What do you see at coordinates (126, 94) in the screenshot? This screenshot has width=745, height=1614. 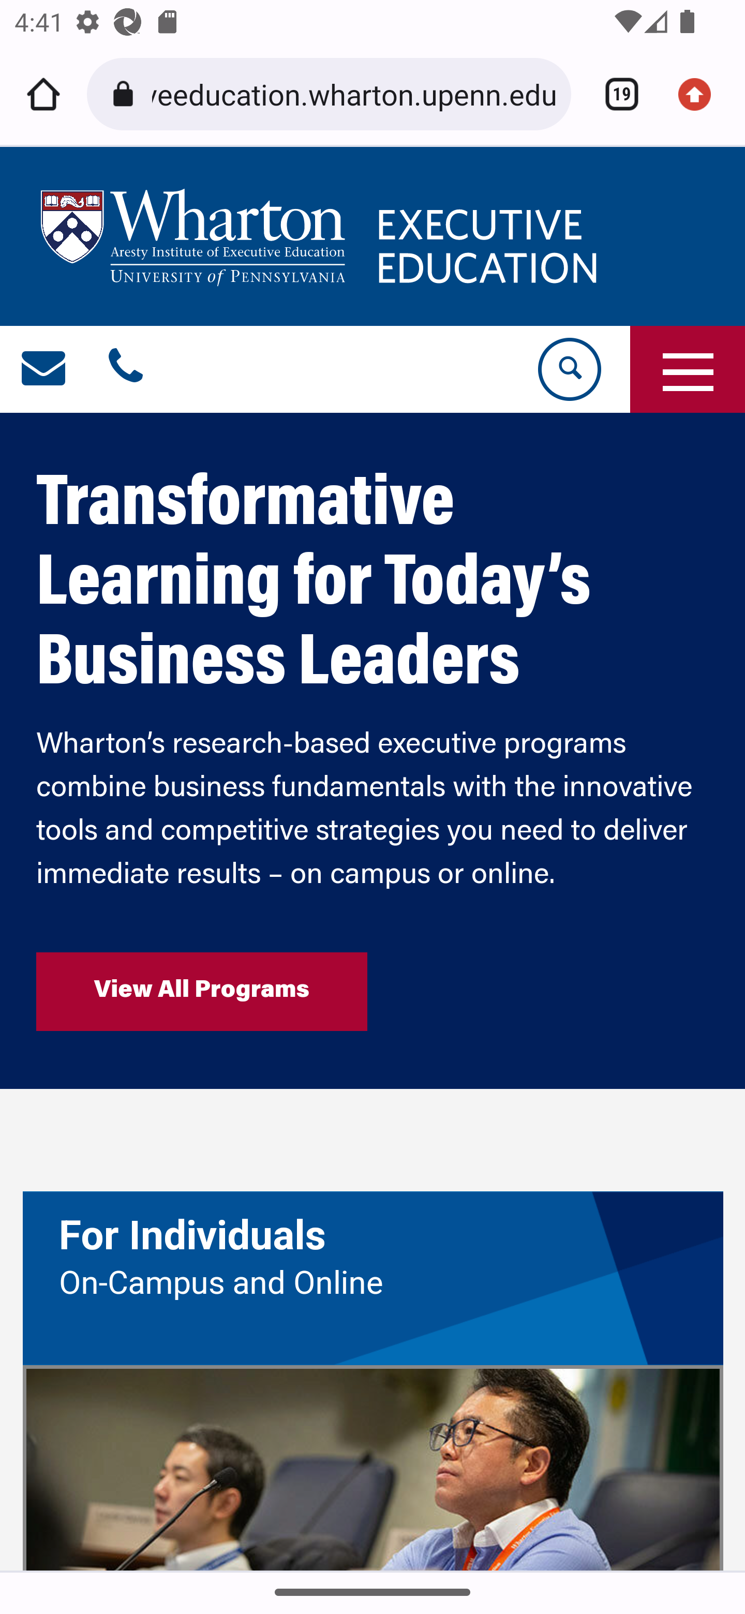 I see `Connection is secure` at bounding box center [126, 94].